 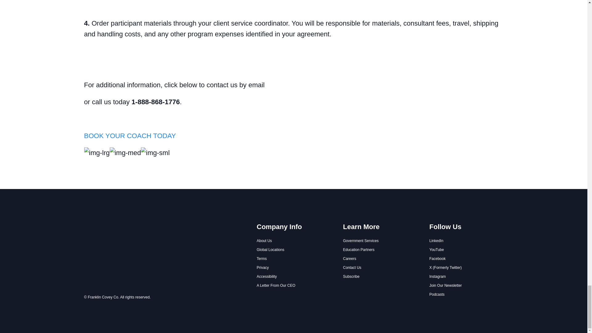 I want to click on BOOK YOUR COACH TODAY, so click(x=130, y=136).